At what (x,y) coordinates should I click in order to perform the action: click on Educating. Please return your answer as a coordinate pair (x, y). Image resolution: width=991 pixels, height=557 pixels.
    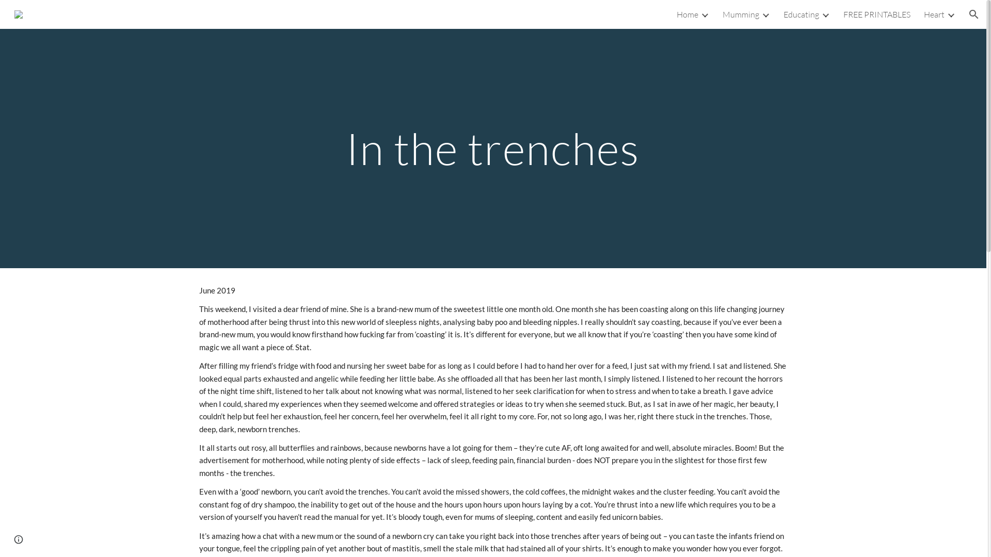
    Looking at the image, I should click on (801, 14).